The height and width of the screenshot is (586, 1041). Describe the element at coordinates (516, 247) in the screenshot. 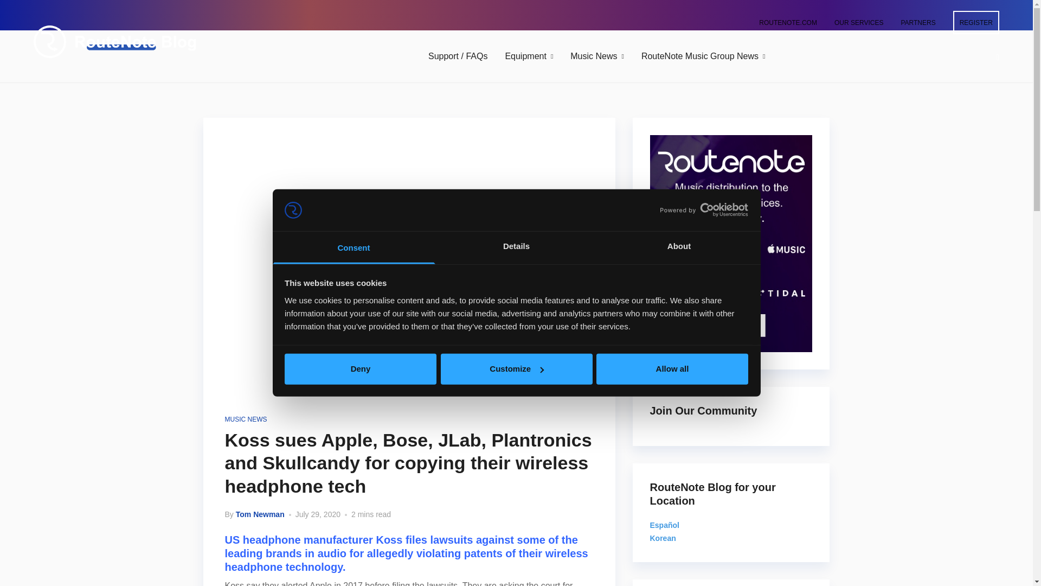

I see `Details` at that location.